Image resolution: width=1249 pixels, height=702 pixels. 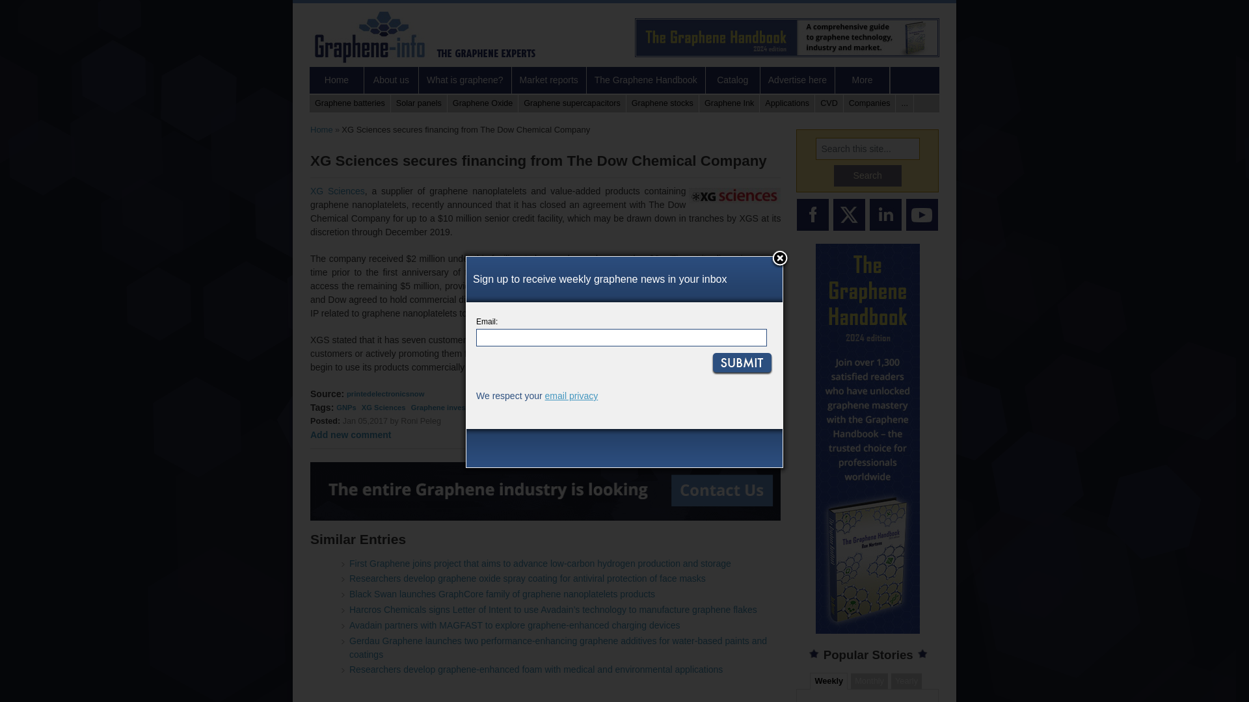 What do you see at coordinates (429, 36) in the screenshot?
I see `Home` at bounding box center [429, 36].